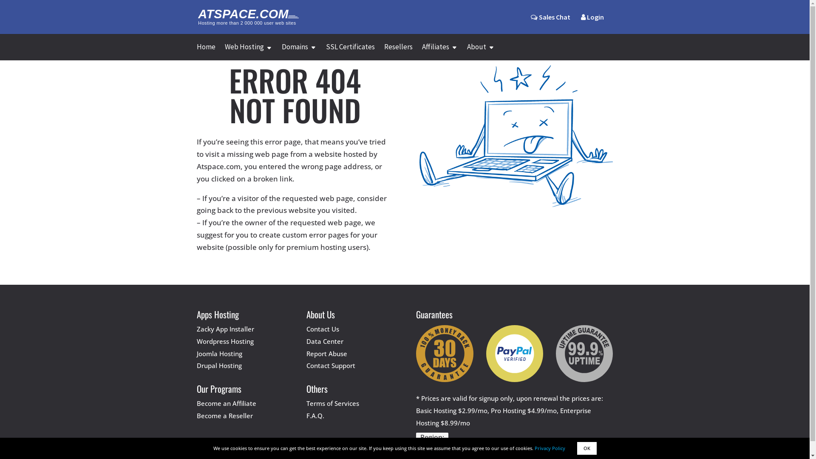  What do you see at coordinates (323, 329) in the screenshot?
I see `Contact Us` at bounding box center [323, 329].